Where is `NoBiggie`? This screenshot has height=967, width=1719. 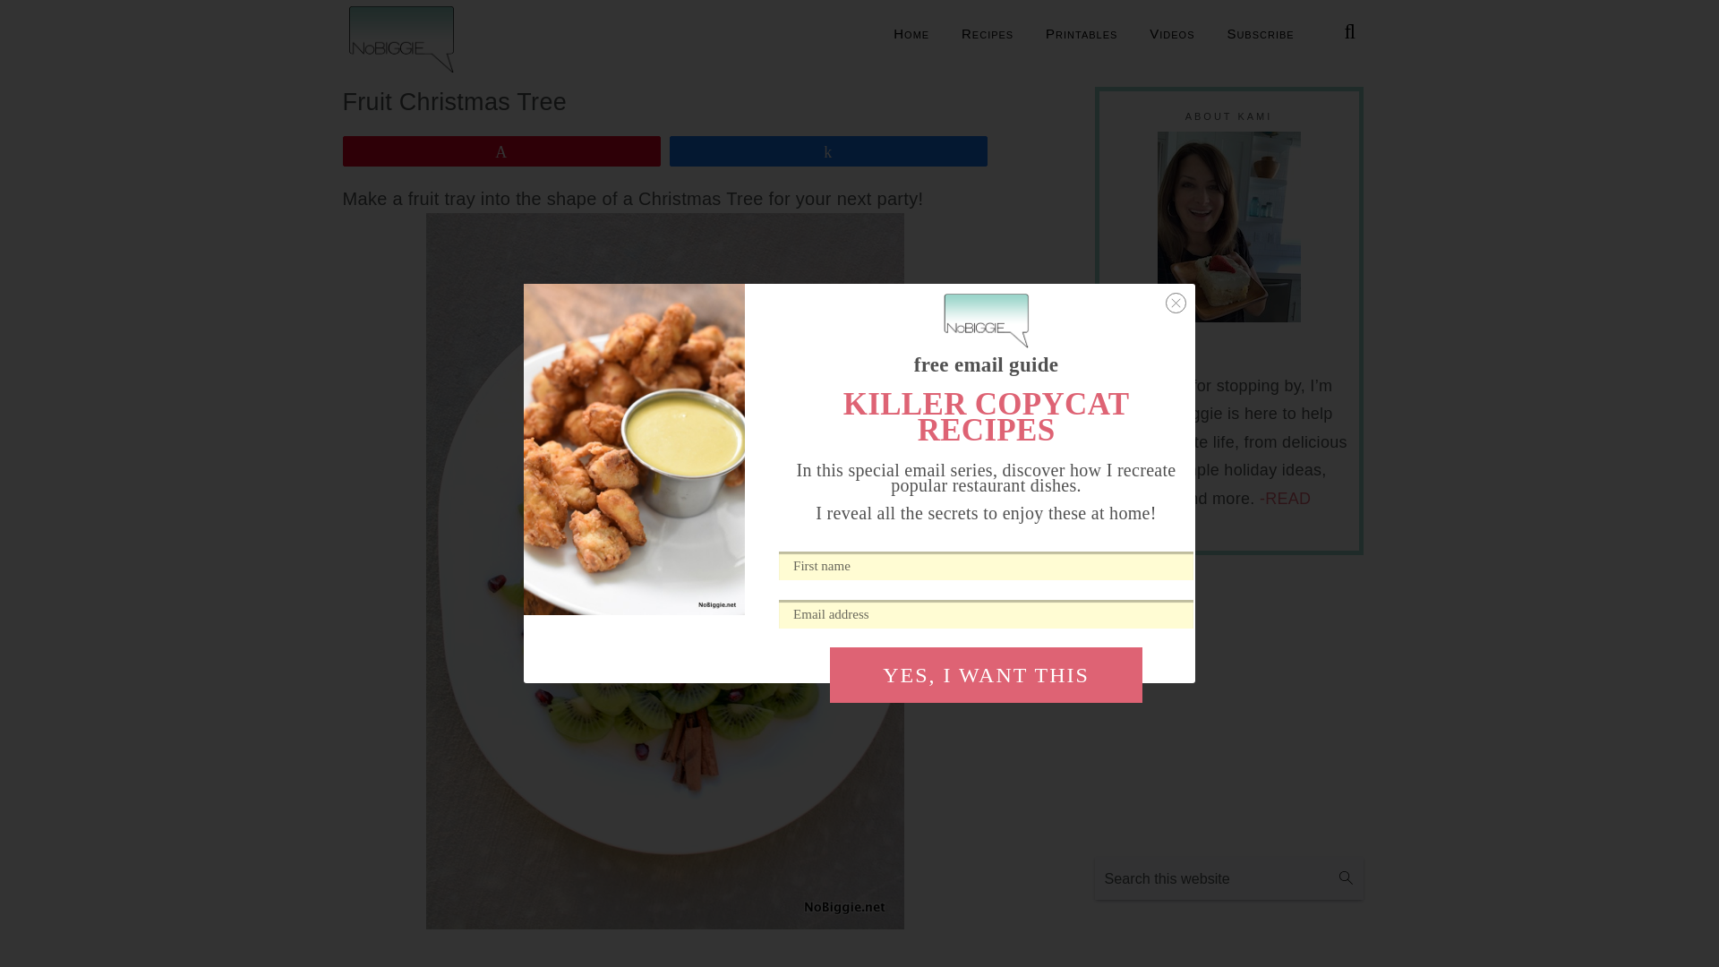
NoBiggie is located at coordinates (401, 39).